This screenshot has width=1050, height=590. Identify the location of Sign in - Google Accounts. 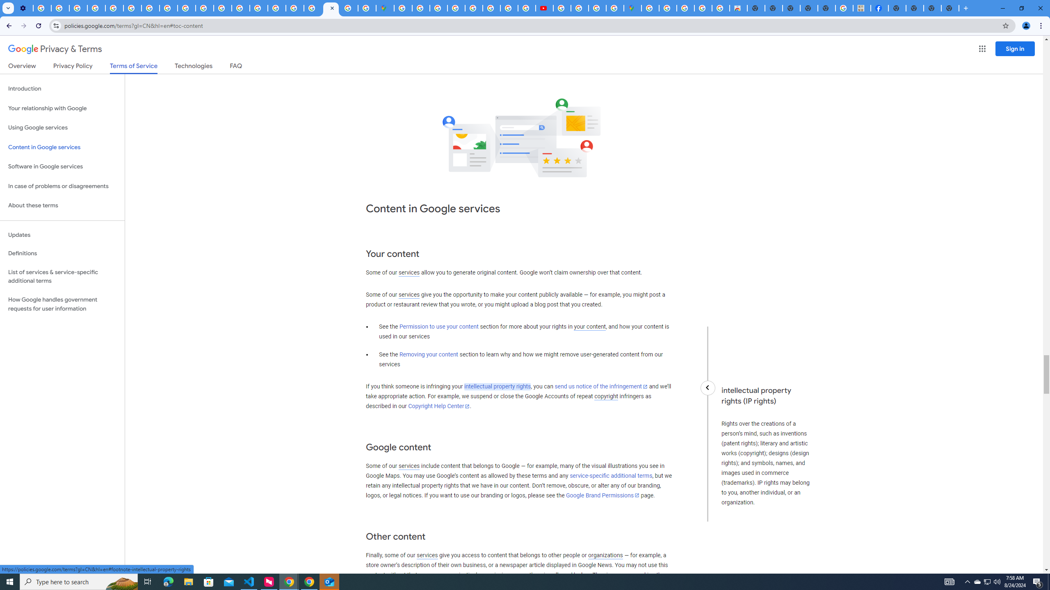
(421, 8).